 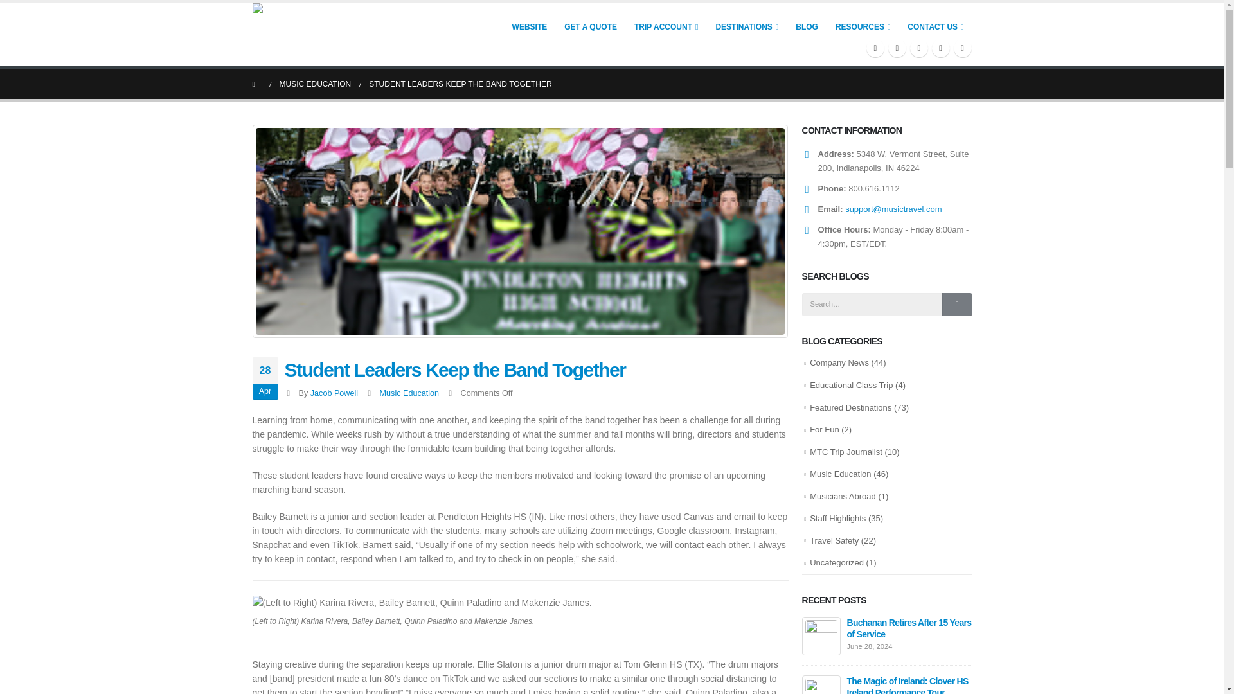 What do you see at coordinates (897, 48) in the screenshot?
I see `Twitter` at bounding box center [897, 48].